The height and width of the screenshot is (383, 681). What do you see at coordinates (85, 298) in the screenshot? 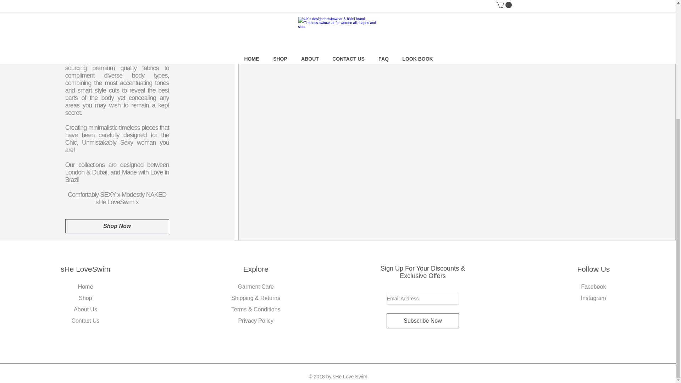
I see `Shop` at bounding box center [85, 298].